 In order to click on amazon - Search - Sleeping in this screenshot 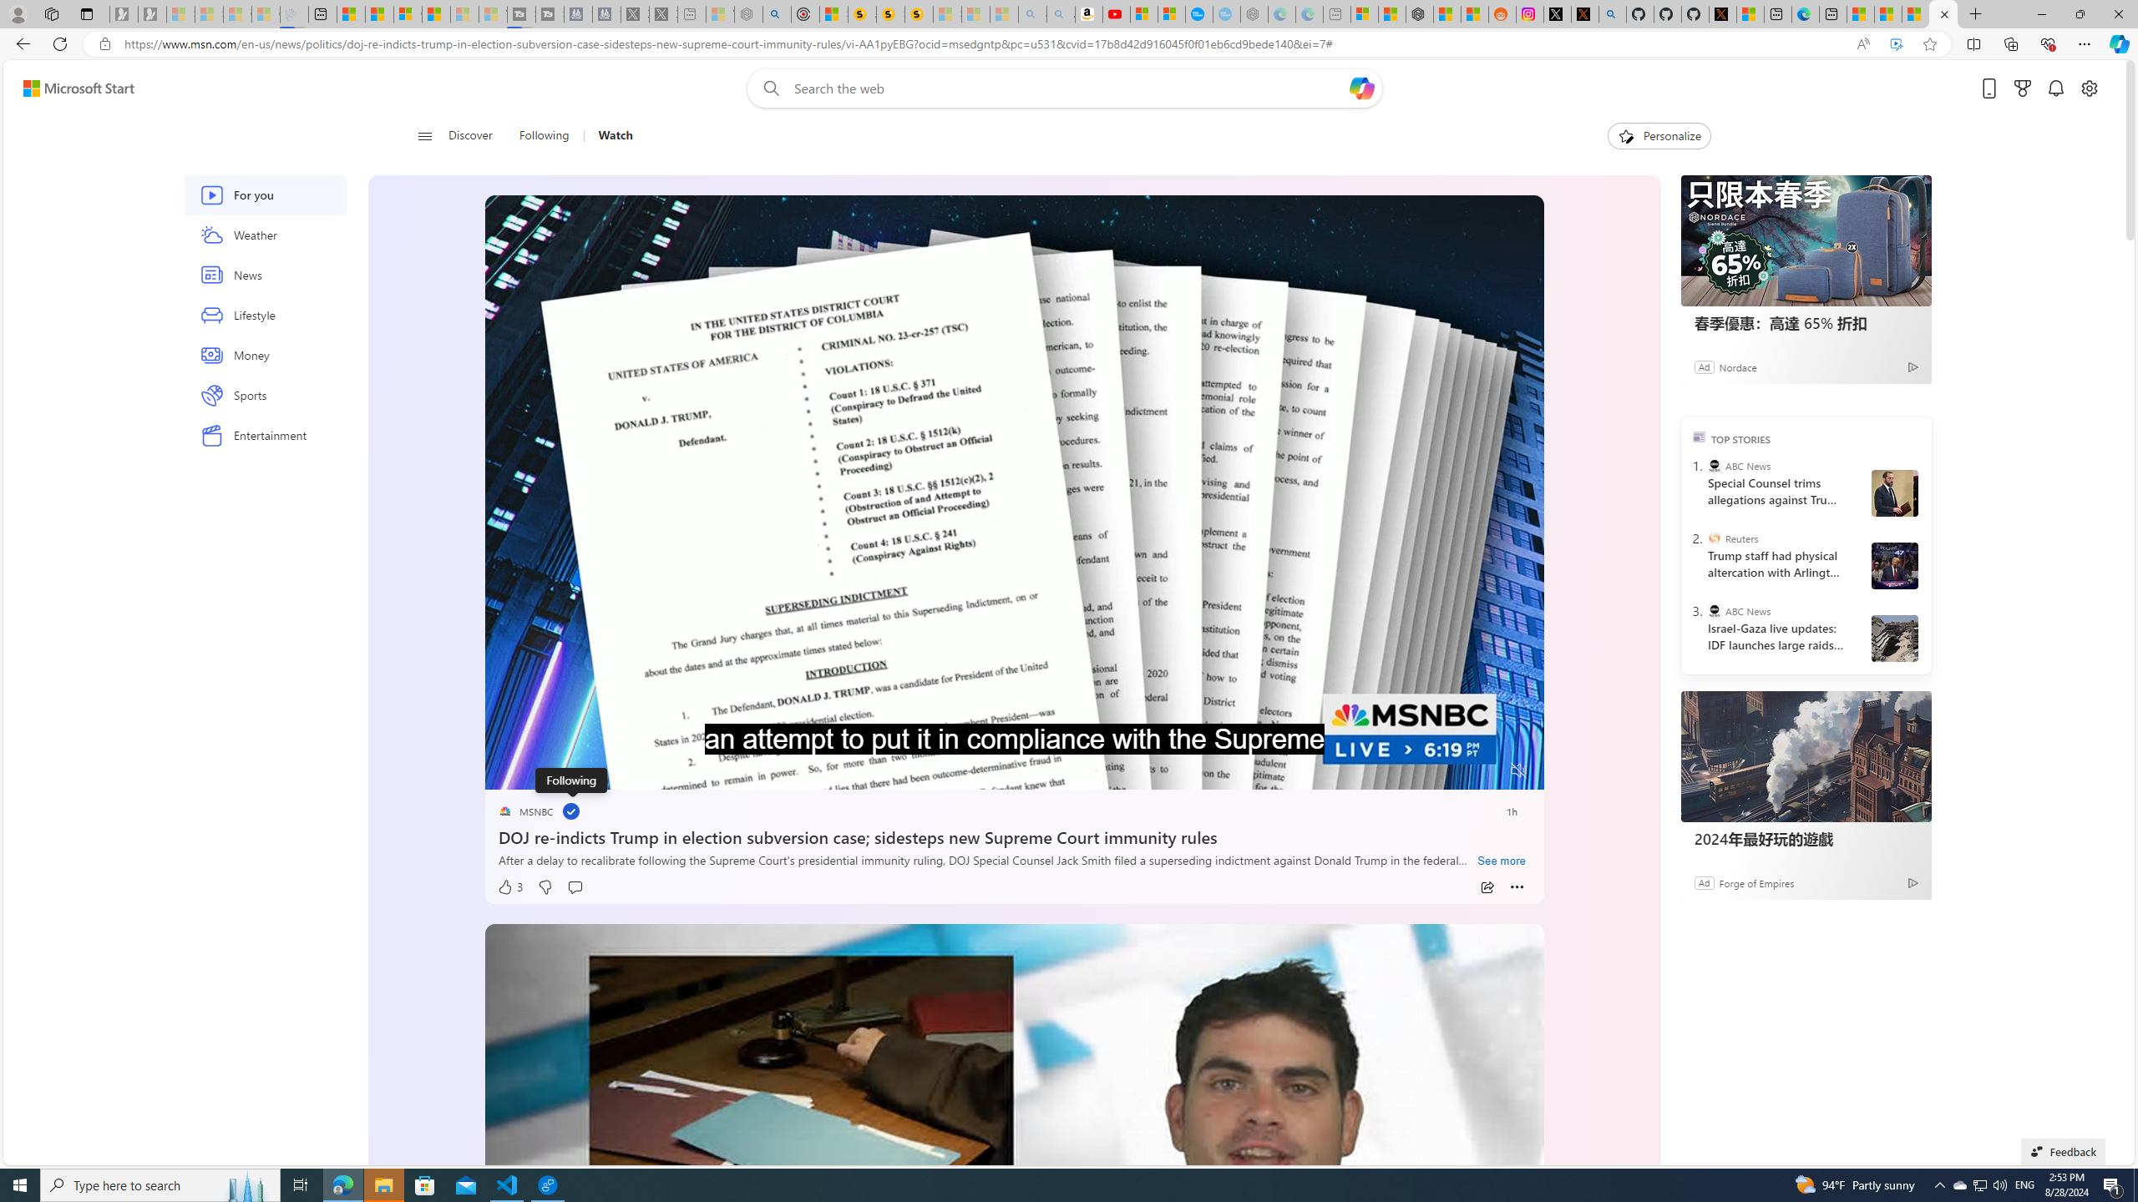, I will do `click(1032, 14)`.